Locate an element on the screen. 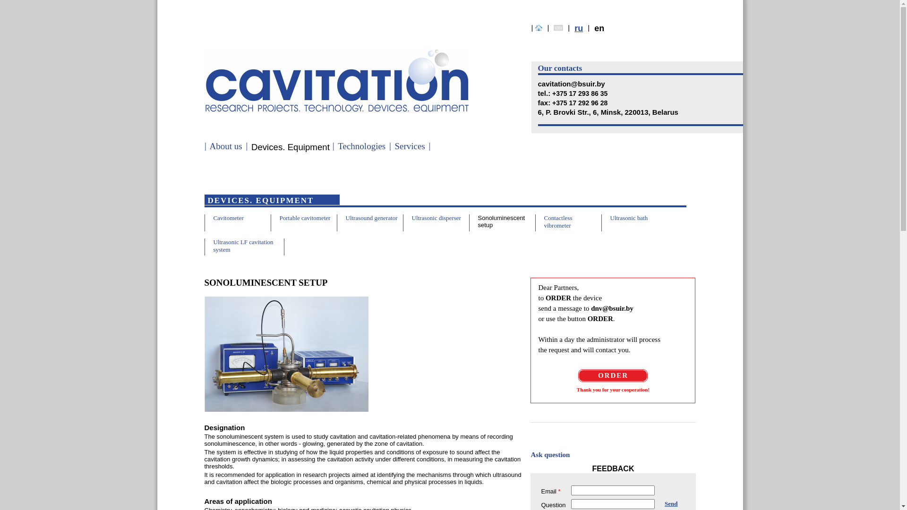 This screenshot has width=907, height=510. Services is located at coordinates (410, 146).